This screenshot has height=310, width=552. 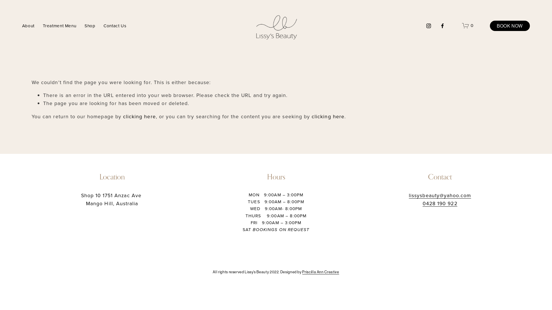 I want to click on lissysbeauty@yahoo.com, so click(x=440, y=195).